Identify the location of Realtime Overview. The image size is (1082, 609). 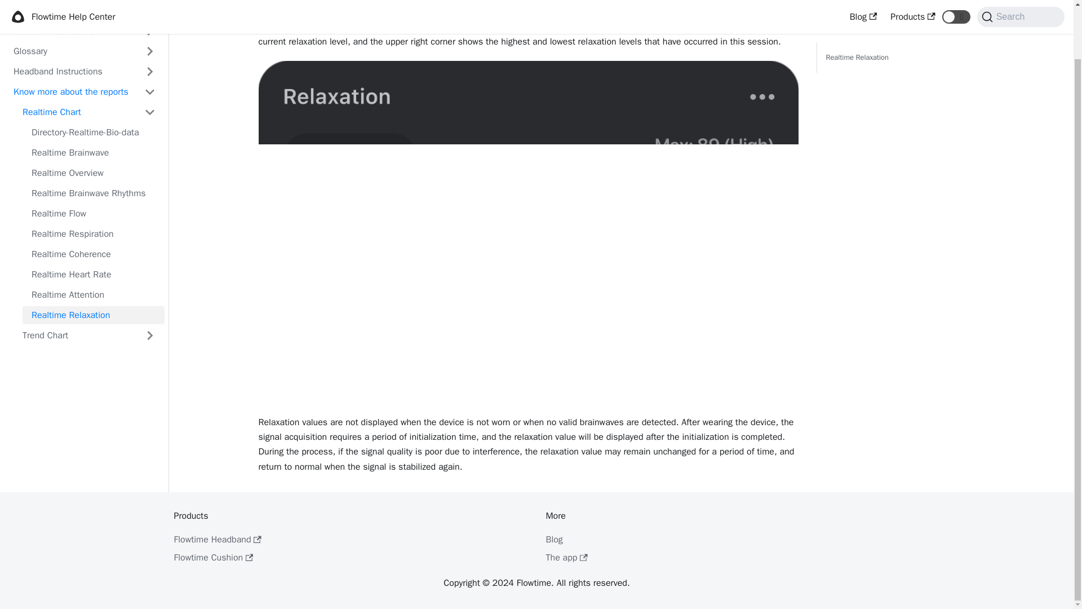
(94, 173).